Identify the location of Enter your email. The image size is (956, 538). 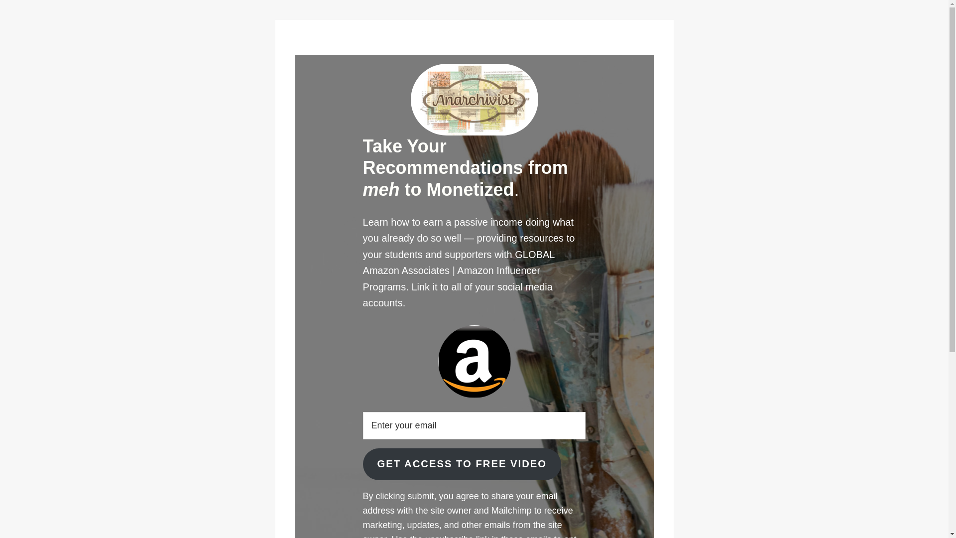
(474, 425).